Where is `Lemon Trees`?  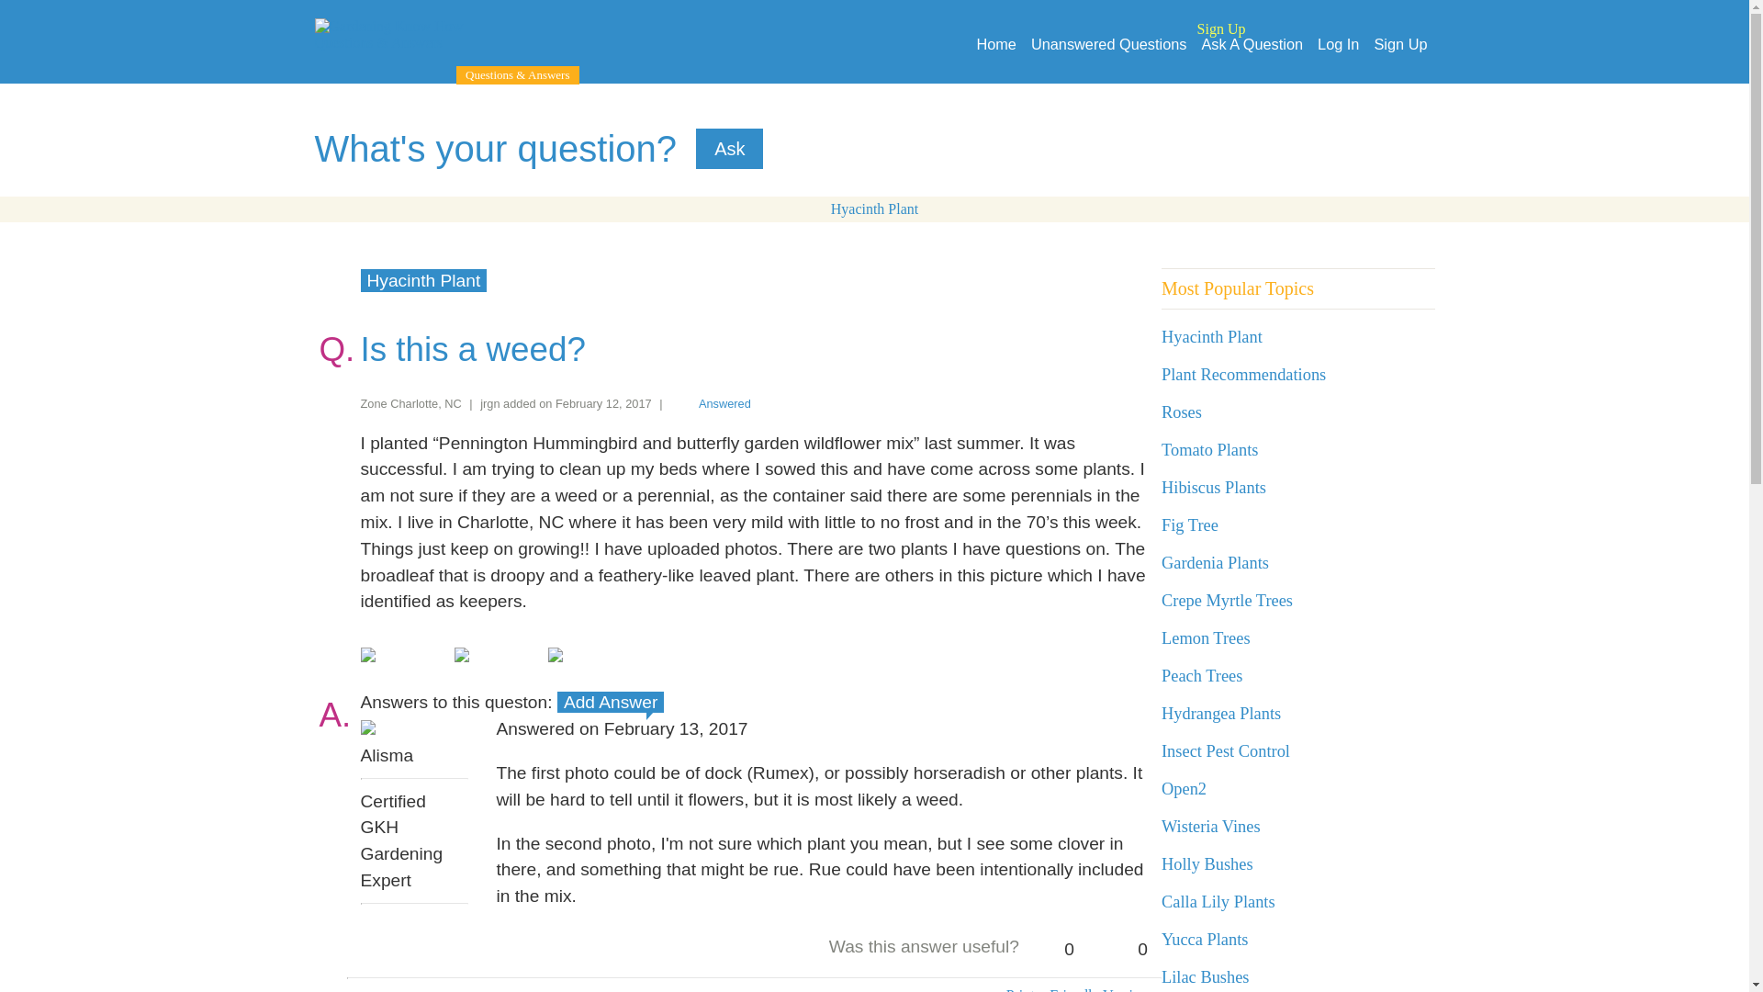
Lemon Trees is located at coordinates (1206, 637).